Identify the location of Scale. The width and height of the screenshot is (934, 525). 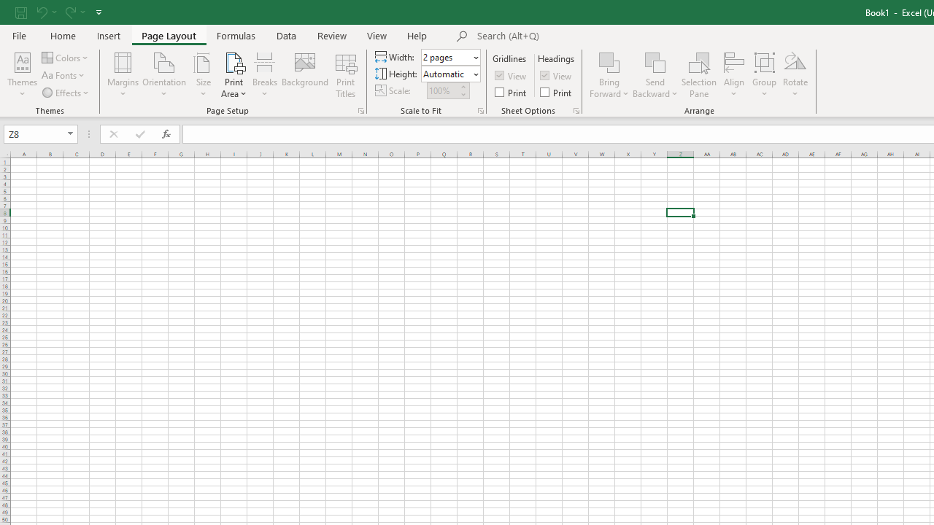
(442, 90).